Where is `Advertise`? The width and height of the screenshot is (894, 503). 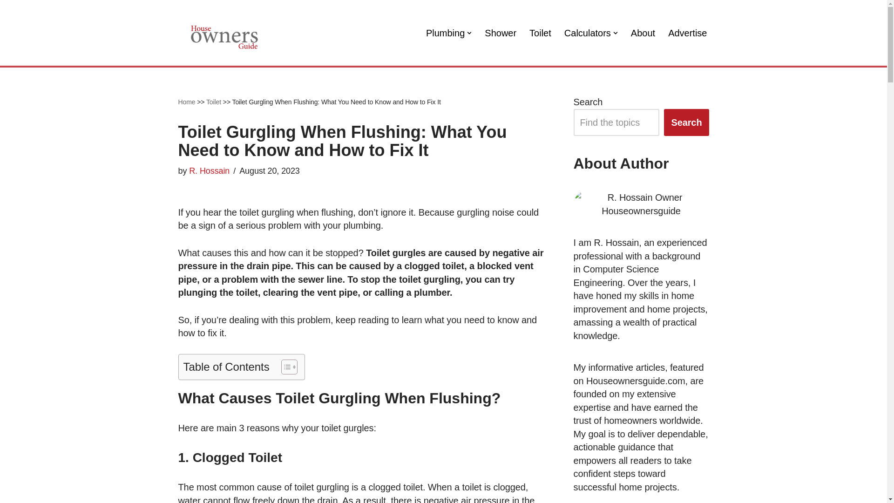 Advertise is located at coordinates (687, 33).